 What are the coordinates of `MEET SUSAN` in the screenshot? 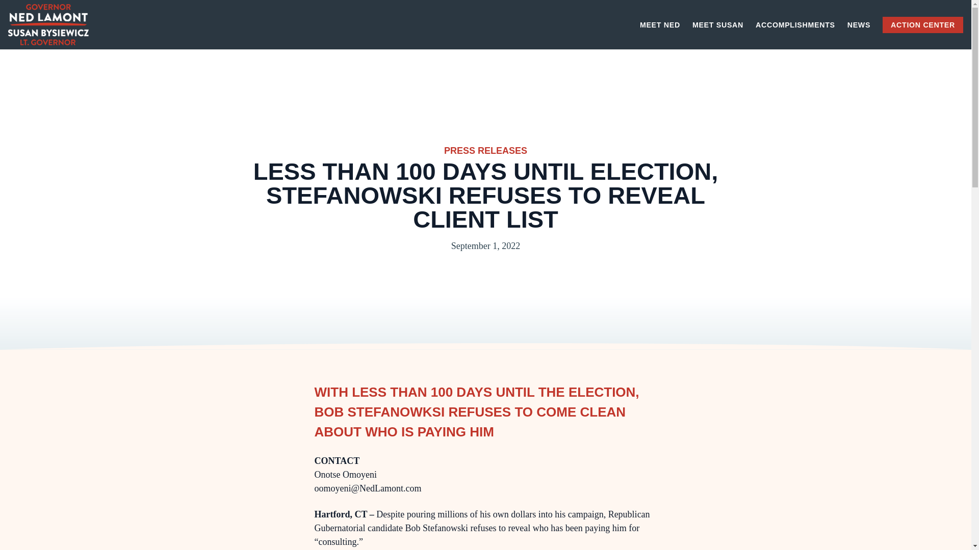 It's located at (717, 25).